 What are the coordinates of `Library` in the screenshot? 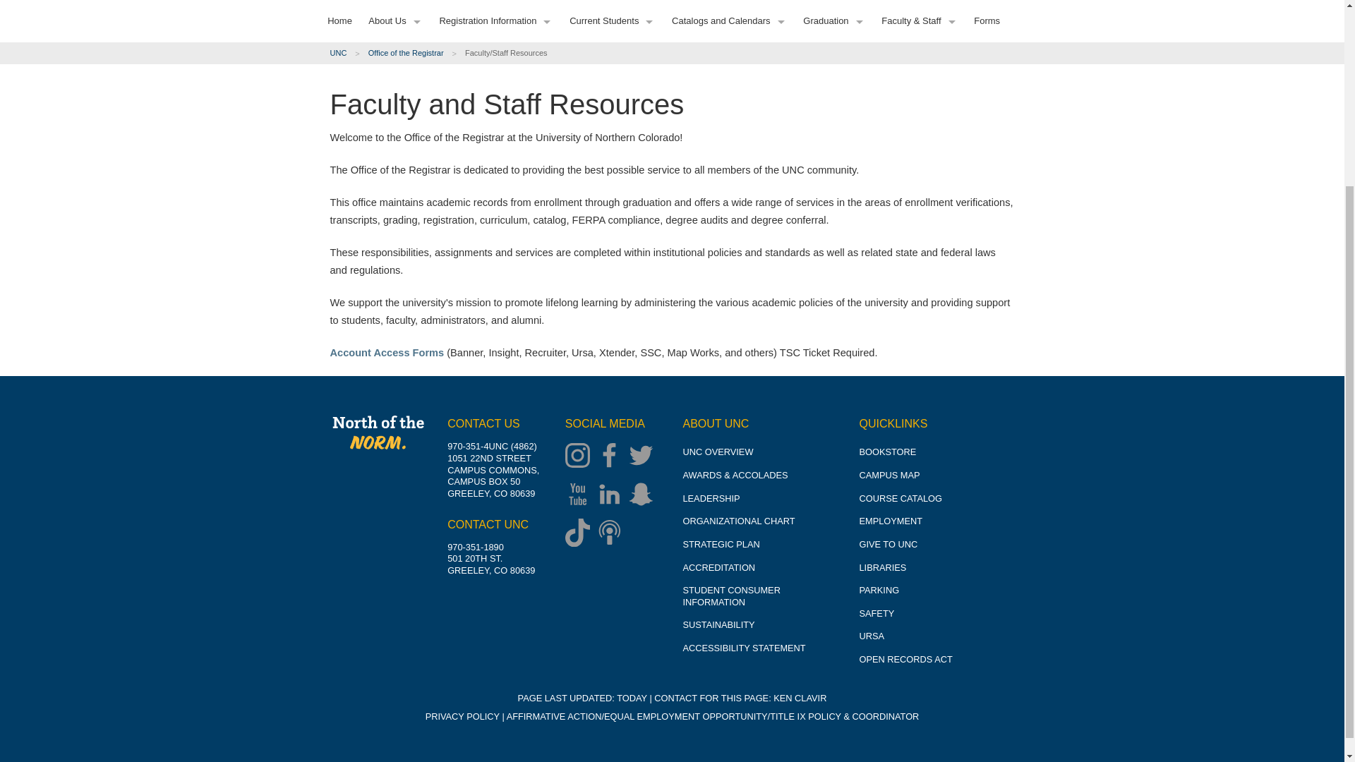 It's located at (474, 171).